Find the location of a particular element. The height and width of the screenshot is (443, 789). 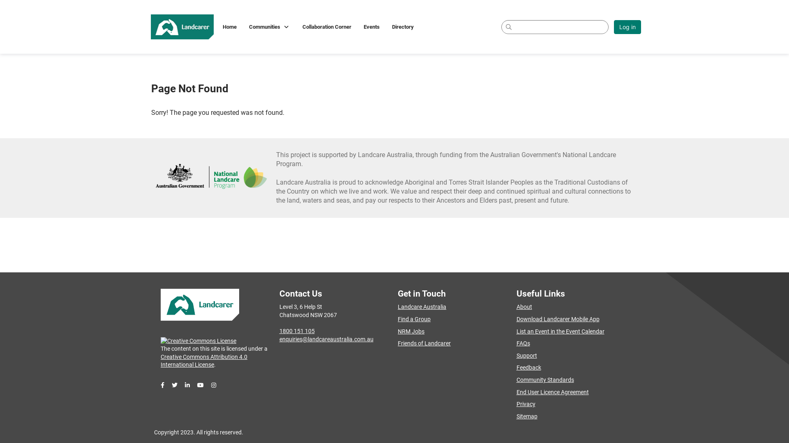

Support is located at coordinates (526, 356).